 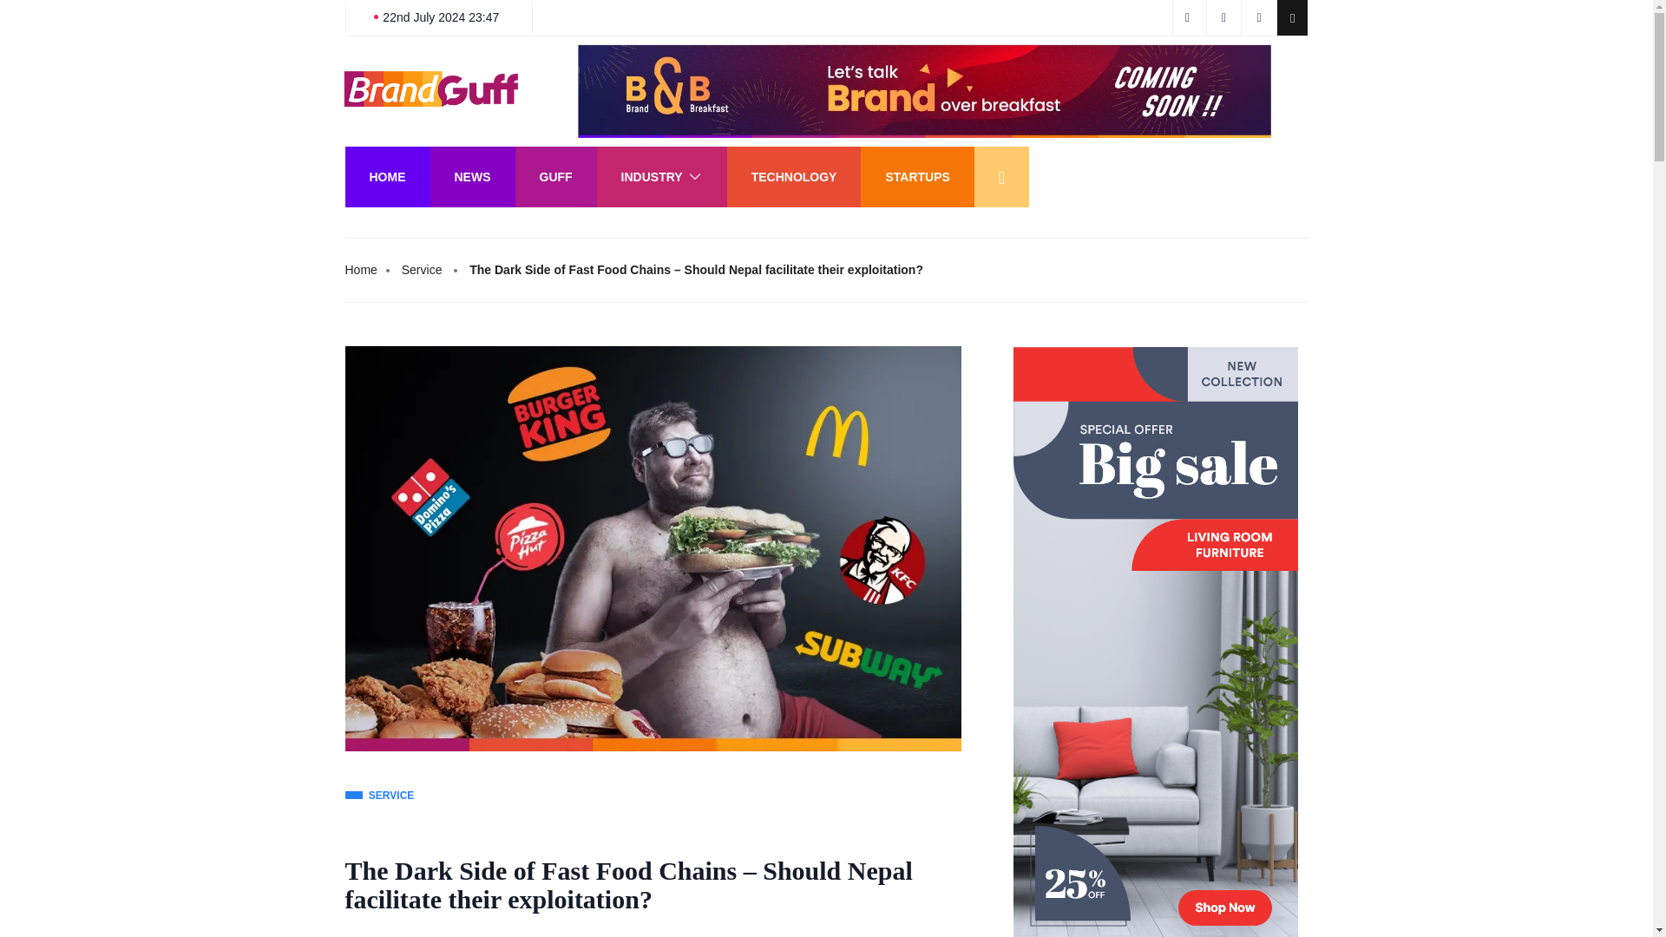 What do you see at coordinates (472, 176) in the screenshot?
I see `NEWS` at bounding box center [472, 176].